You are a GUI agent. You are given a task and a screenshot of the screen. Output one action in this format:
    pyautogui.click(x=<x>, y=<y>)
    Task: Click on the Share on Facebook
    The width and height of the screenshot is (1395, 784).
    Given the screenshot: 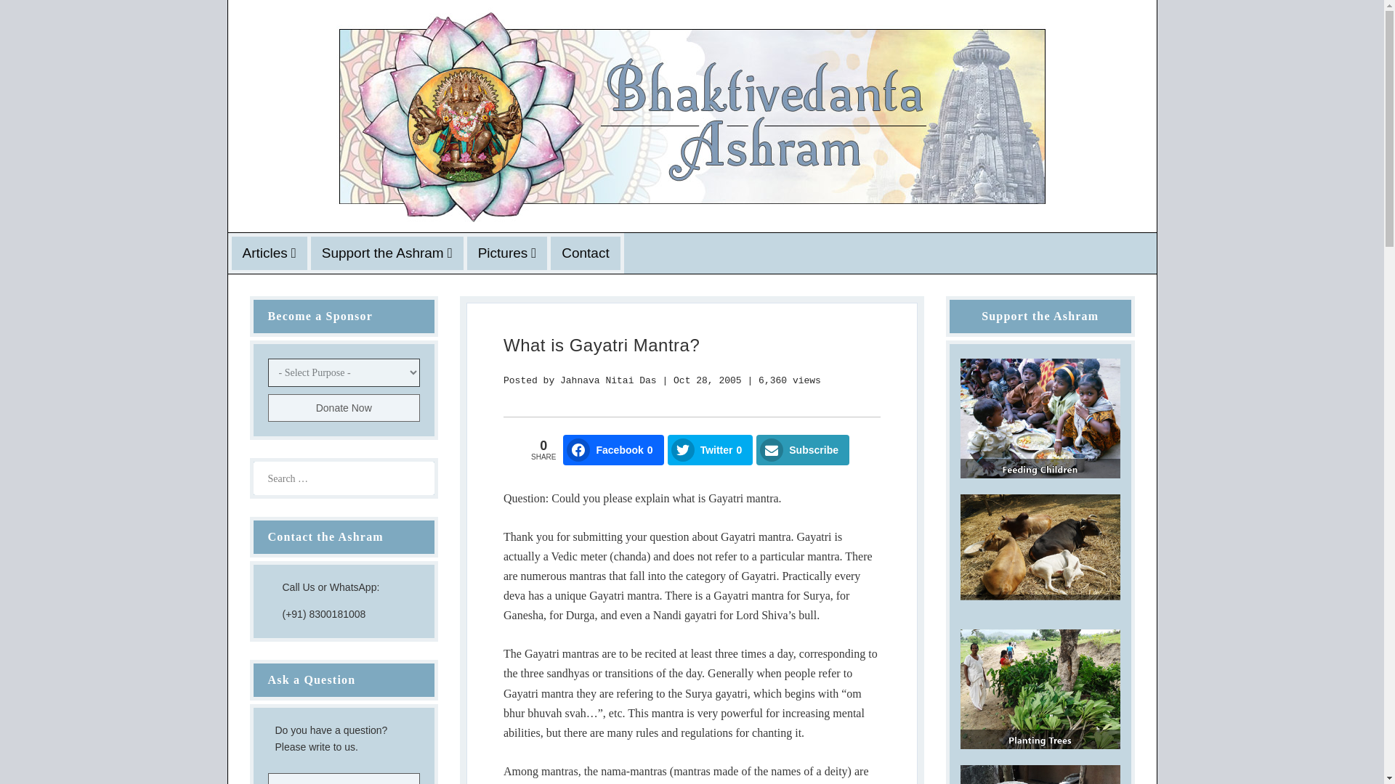 What is the action you would take?
    pyautogui.click(x=613, y=450)
    